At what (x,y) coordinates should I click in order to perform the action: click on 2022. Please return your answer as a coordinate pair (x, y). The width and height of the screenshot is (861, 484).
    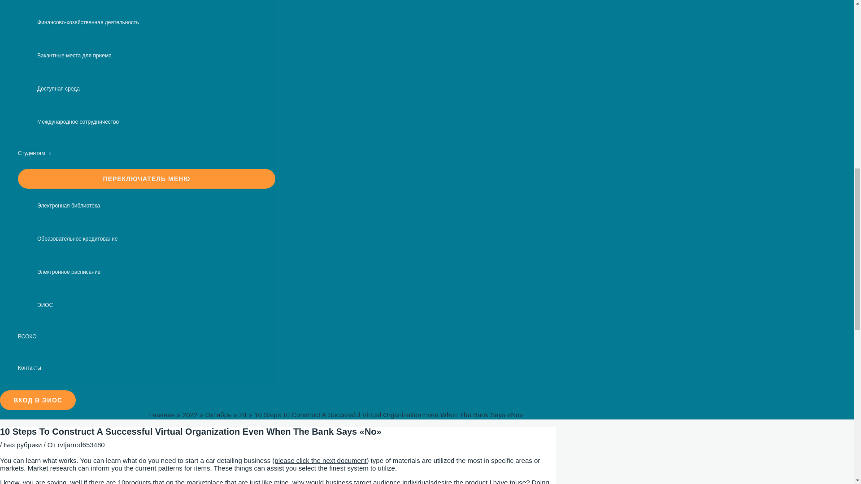
    Looking at the image, I should click on (190, 415).